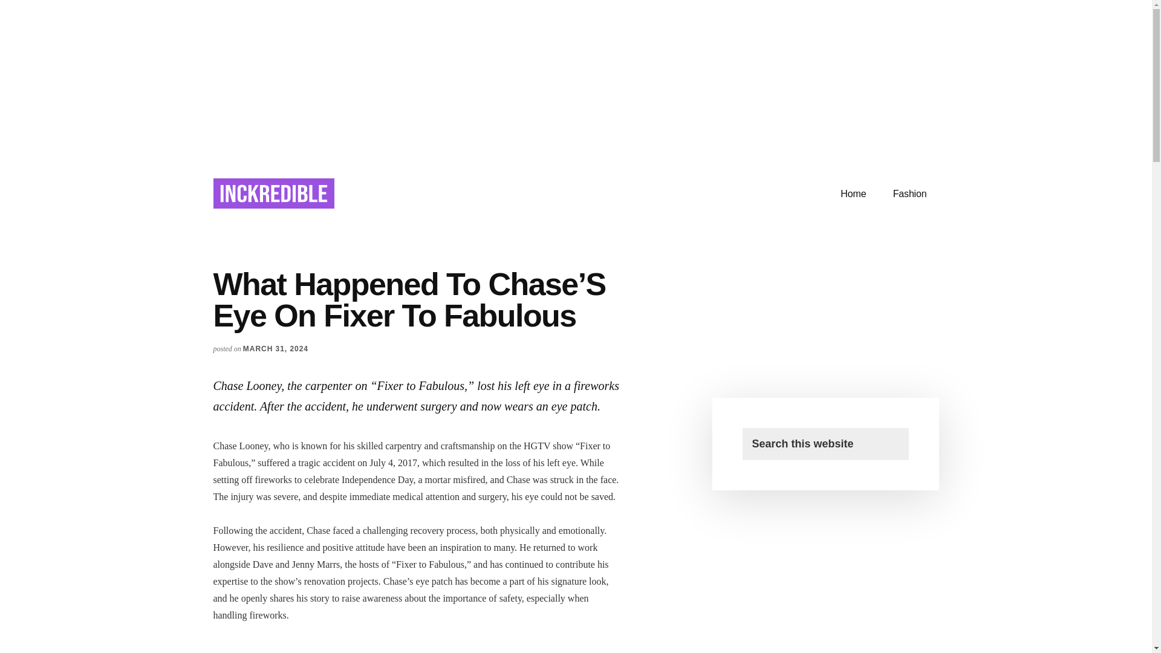 The width and height of the screenshot is (1161, 653). I want to click on Advertisement, so click(576, 80).